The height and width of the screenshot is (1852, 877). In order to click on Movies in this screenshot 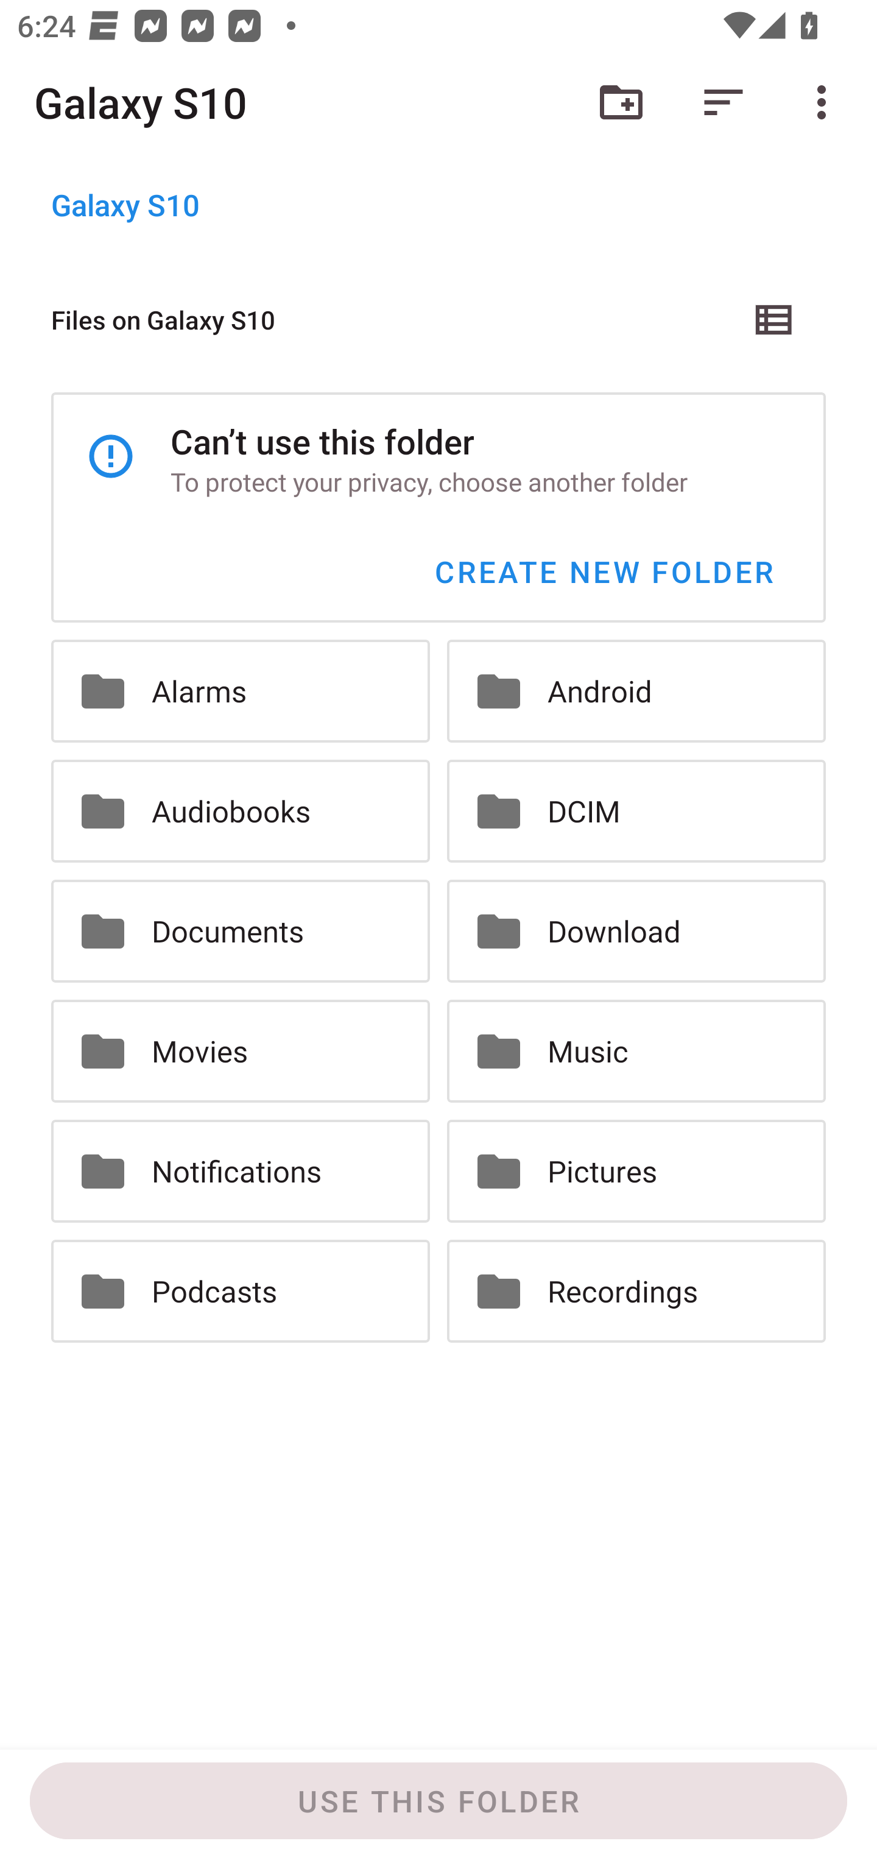, I will do `click(240, 1050)`.